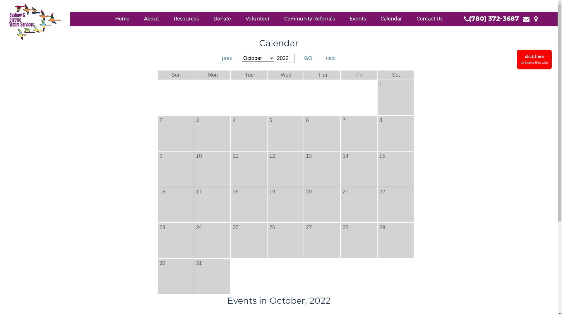 Image resolution: width=562 pixels, height=316 pixels. I want to click on Home, so click(122, 19).